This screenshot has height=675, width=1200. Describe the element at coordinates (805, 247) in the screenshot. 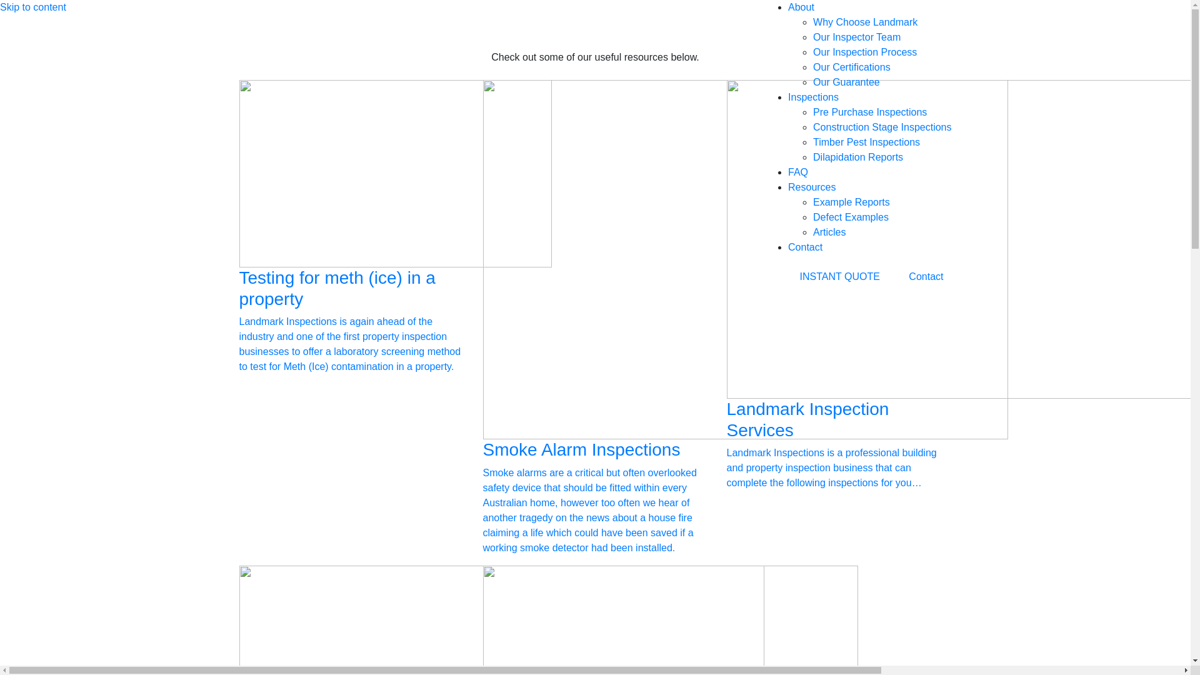

I see `Contact` at that location.